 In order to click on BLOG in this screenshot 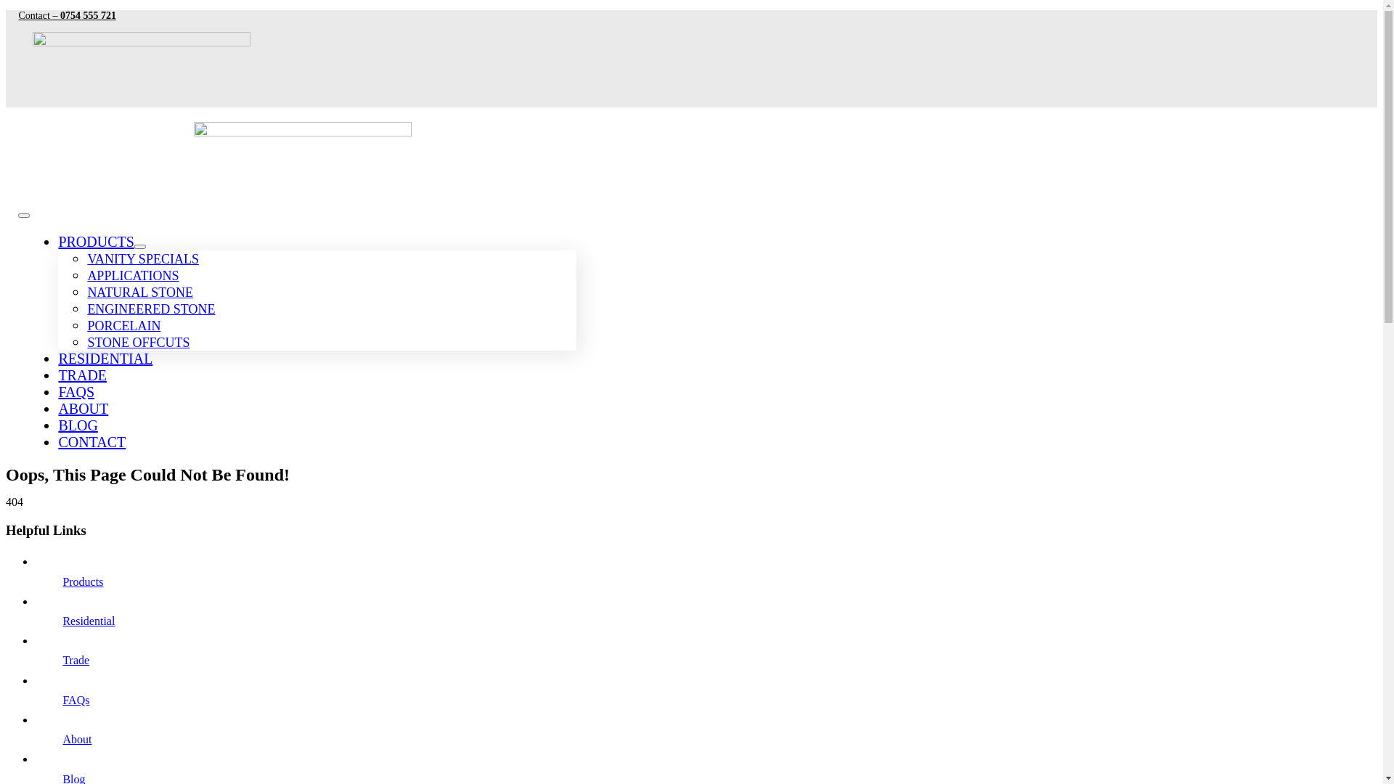, I will do `click(78, 425)`.